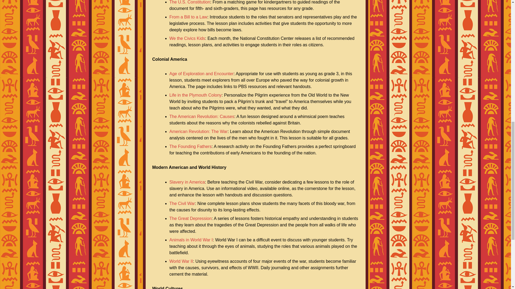 Image resolution: width=515 pixels, height=289 pixels. Describe the element at coordinates (188, 17) in the screenshot. I see `From a Bill to a Law` at that location.